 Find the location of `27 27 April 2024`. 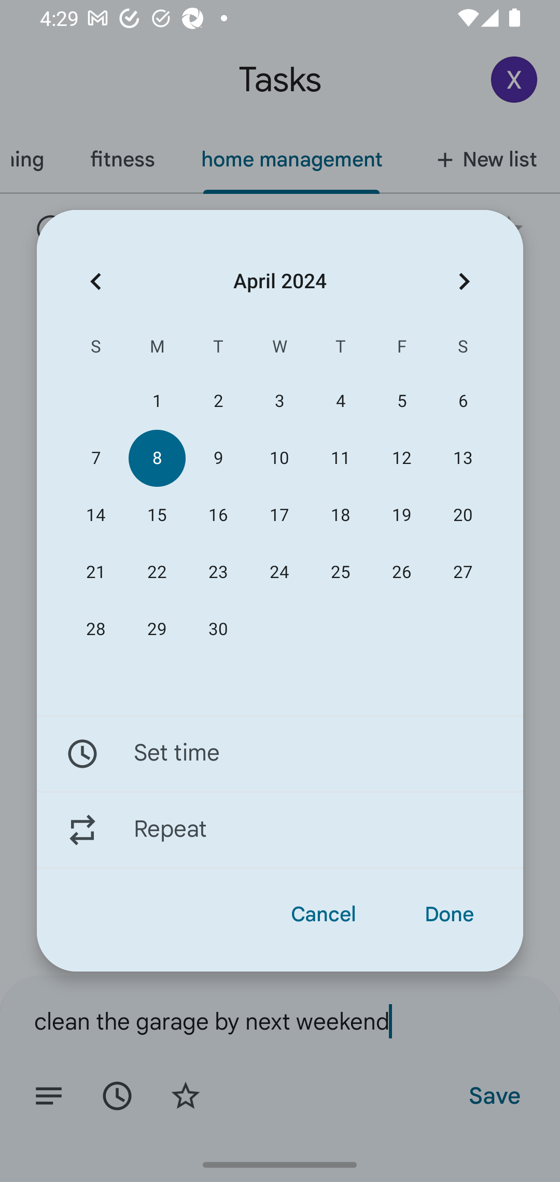

27 27 April 2024 is located at coordinates (463, 572).